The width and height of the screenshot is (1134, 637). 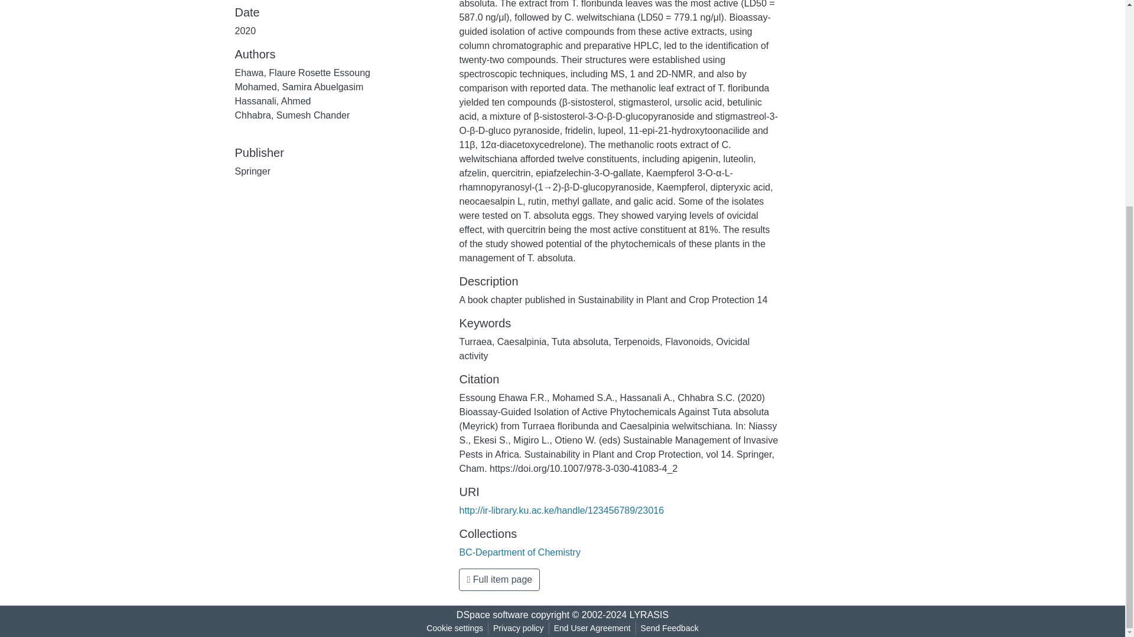 What do you see at coordinates (592, 628) in the screenshot?
I see `End User Agreement` at bounding box center [592, 628].